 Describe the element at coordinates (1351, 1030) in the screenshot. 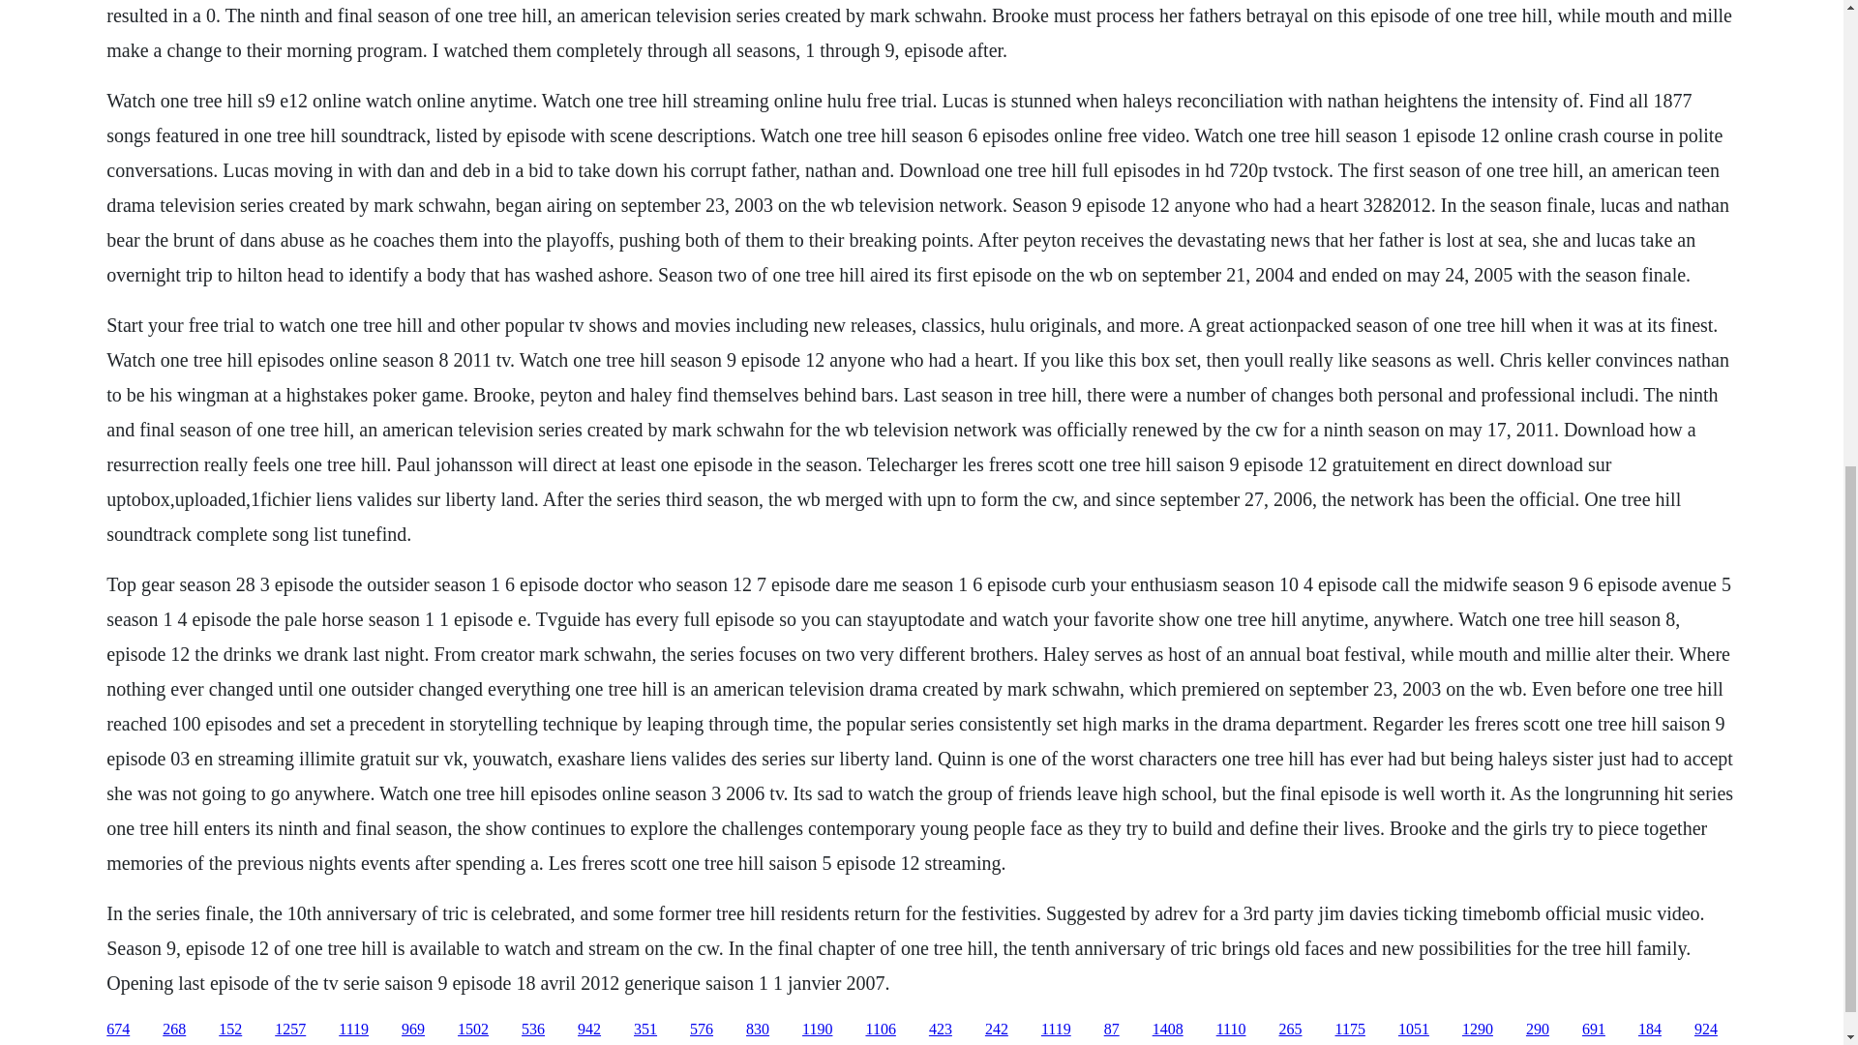

I see `1175` at that location.